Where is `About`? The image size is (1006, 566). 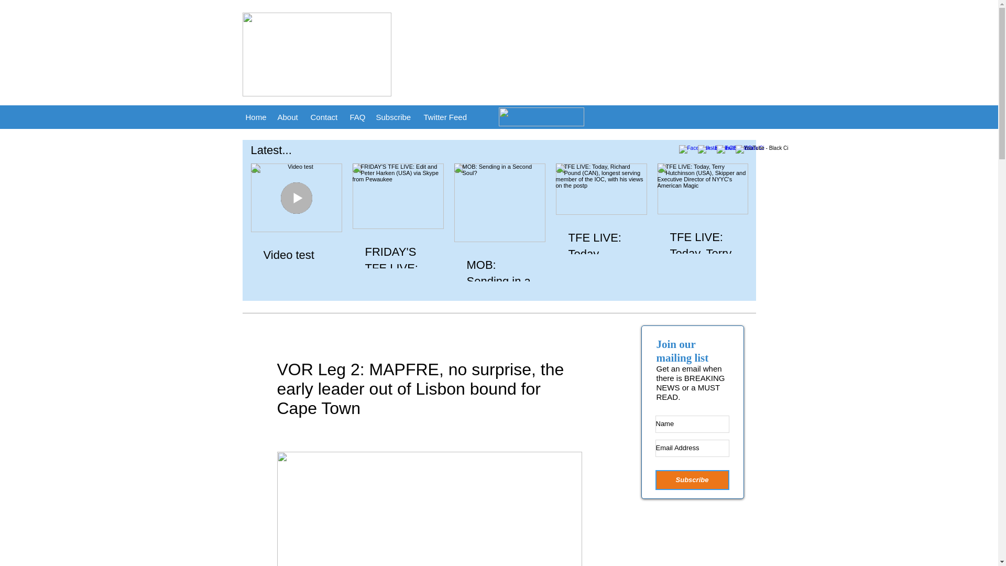 About is located at coordinates (289, 116).